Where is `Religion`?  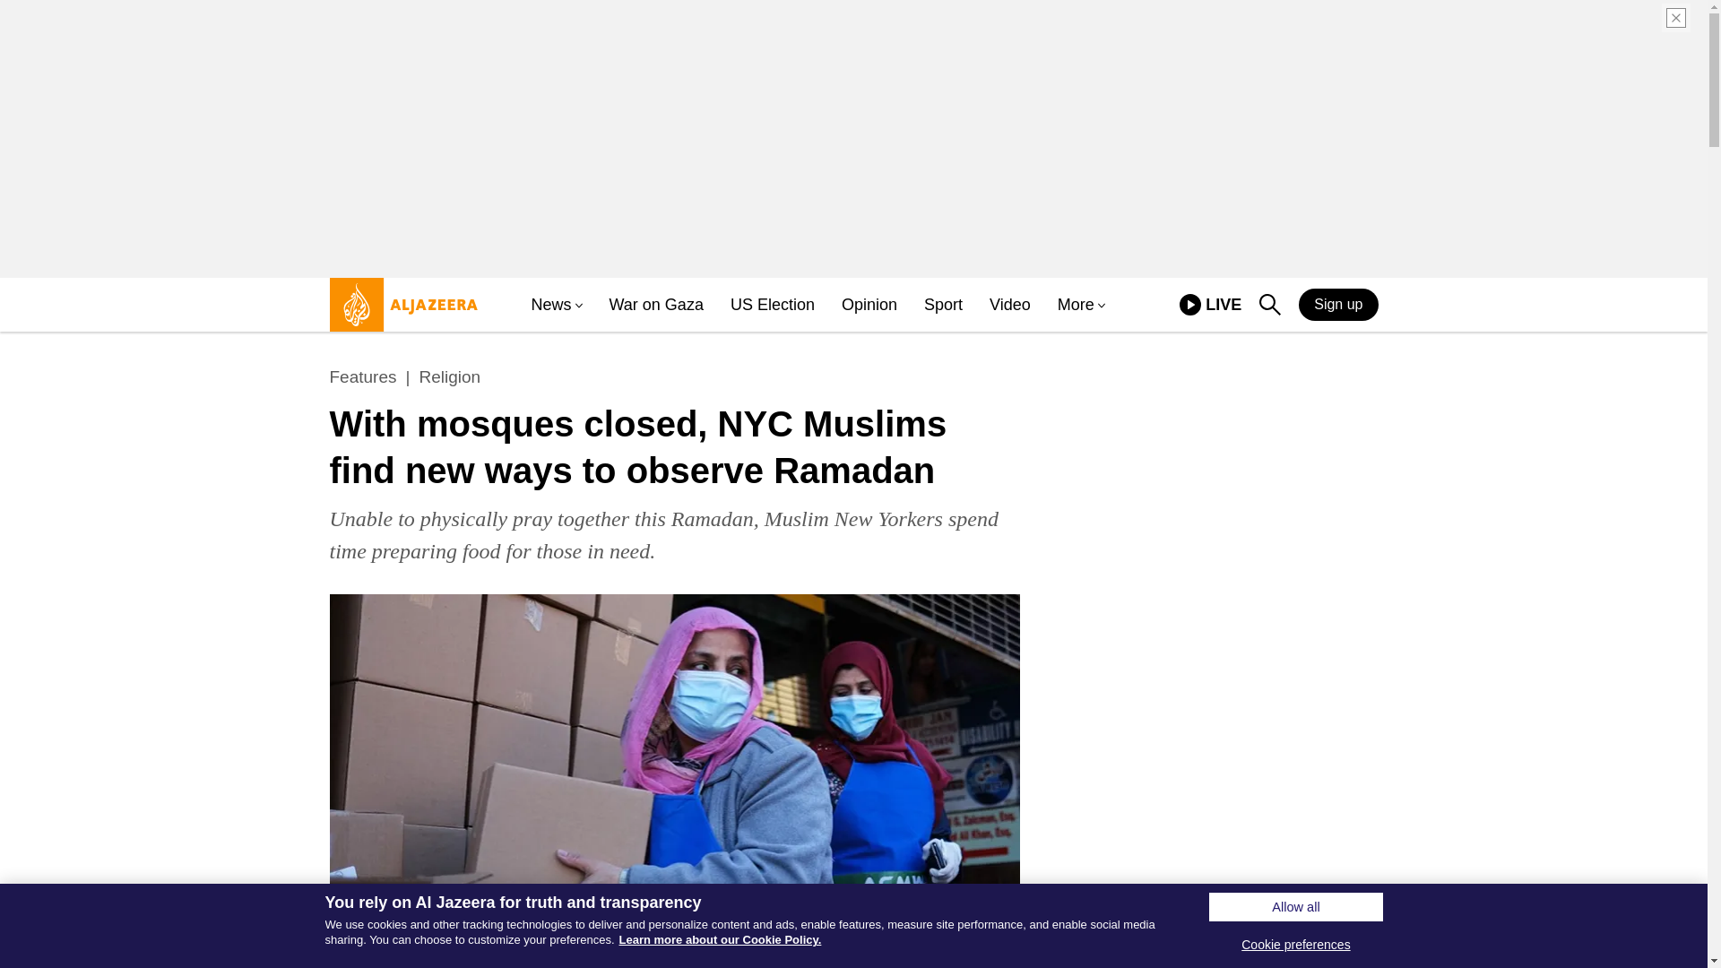 Religion is located at coordinates (448, 377).